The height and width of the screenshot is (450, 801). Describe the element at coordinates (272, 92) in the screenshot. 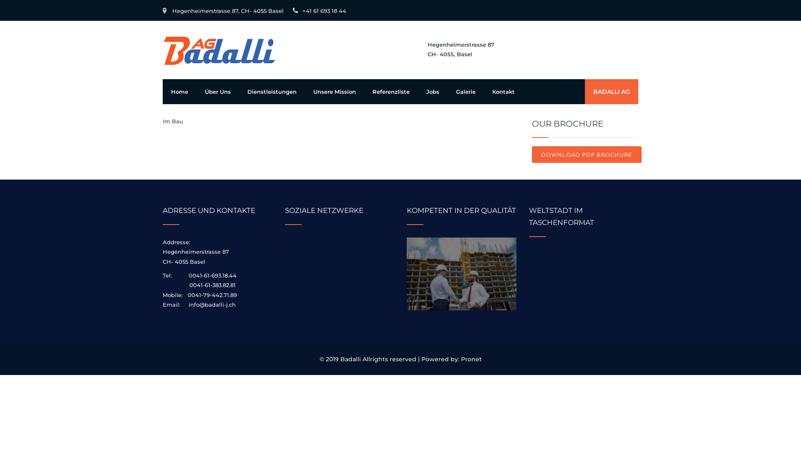

I see `Dienstleistungen` at that location.